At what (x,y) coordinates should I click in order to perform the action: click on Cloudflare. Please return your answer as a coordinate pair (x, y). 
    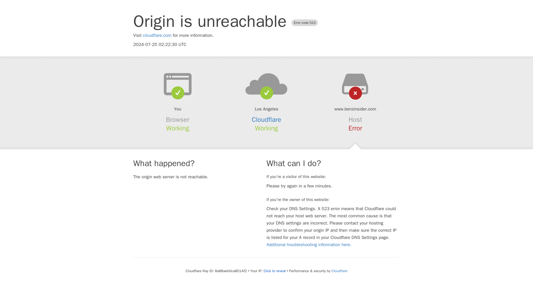
    Looking at the image, I should click on (266, 120).